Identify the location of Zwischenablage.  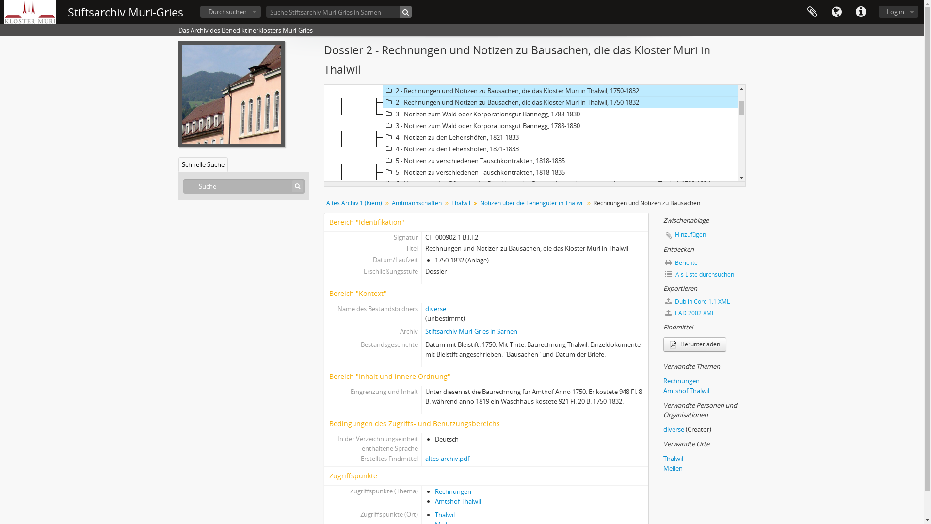
(812, 12).